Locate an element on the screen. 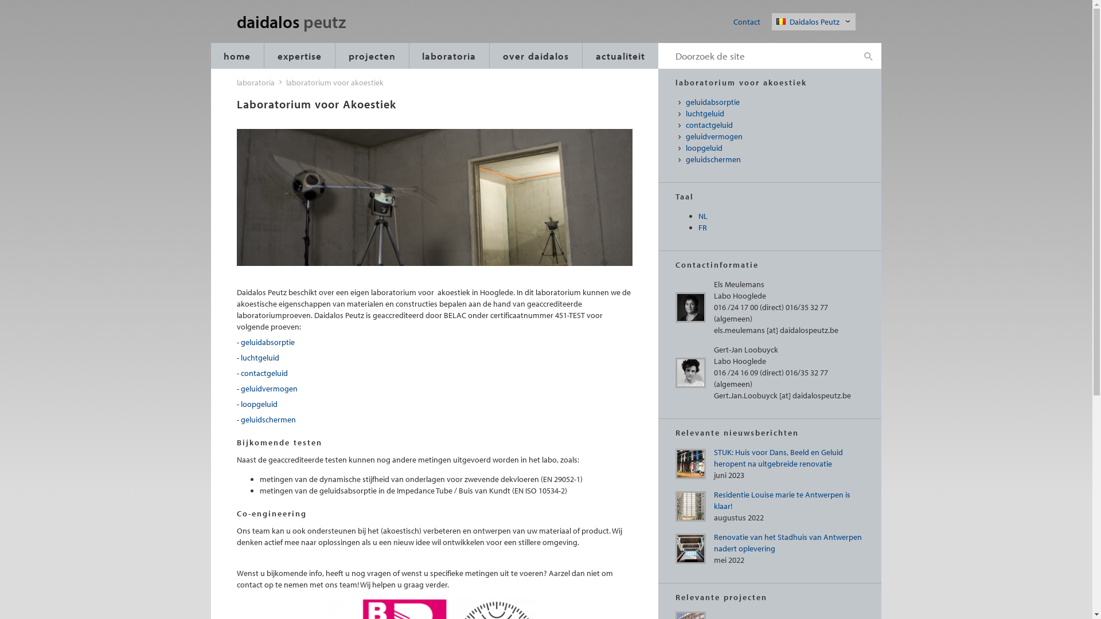  geluidabsorptie is located at coordinates (268, 342).